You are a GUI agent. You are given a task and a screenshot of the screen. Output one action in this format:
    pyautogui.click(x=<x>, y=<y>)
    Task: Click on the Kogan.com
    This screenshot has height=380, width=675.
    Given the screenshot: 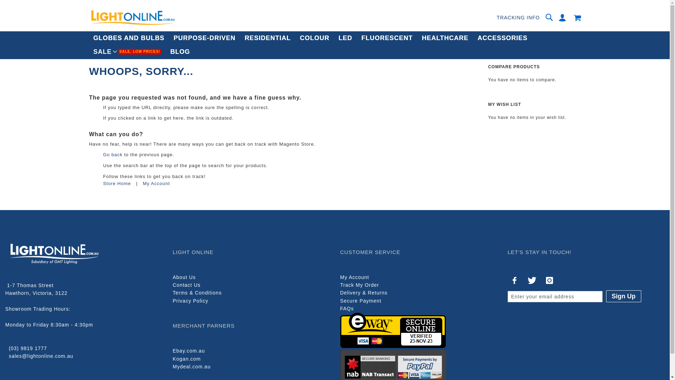 What is the action you would take?
    pyautogui.click(x=187, y=359)
    